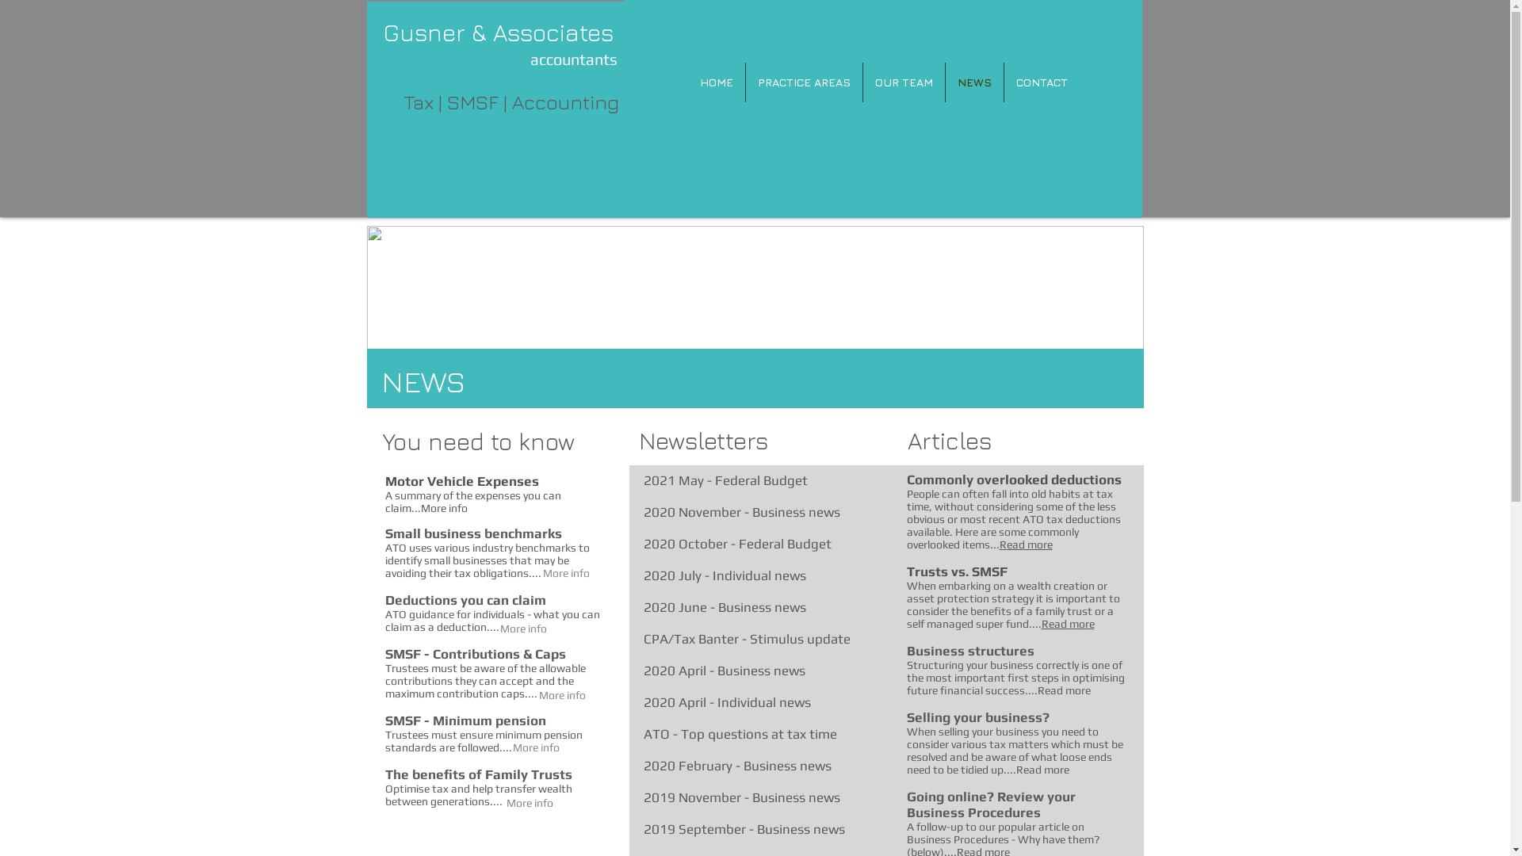 Image resolution: width=1522 pixels, height=856 pixels. What do you see at coordinates (740, 734) in the screenshot?
I see `ATO - Top questions at tax time` at bounding box center [740, 734].